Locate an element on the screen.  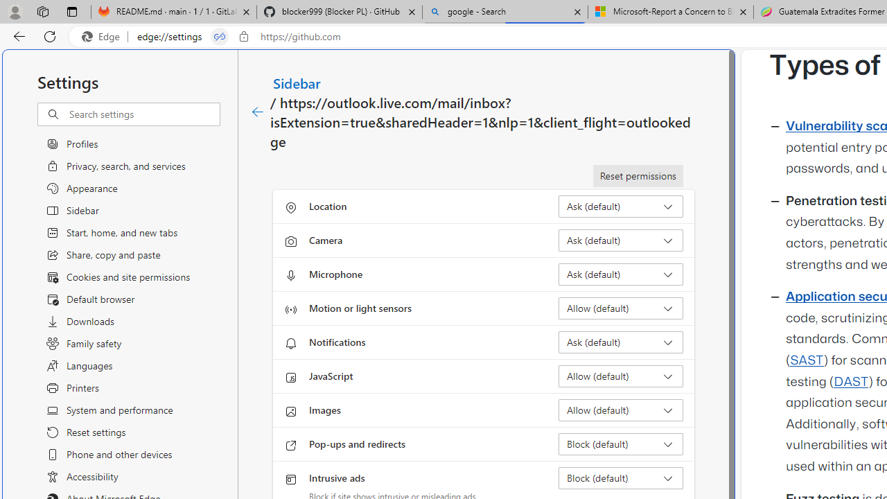
Search settings is located at coordinates (144, 114).